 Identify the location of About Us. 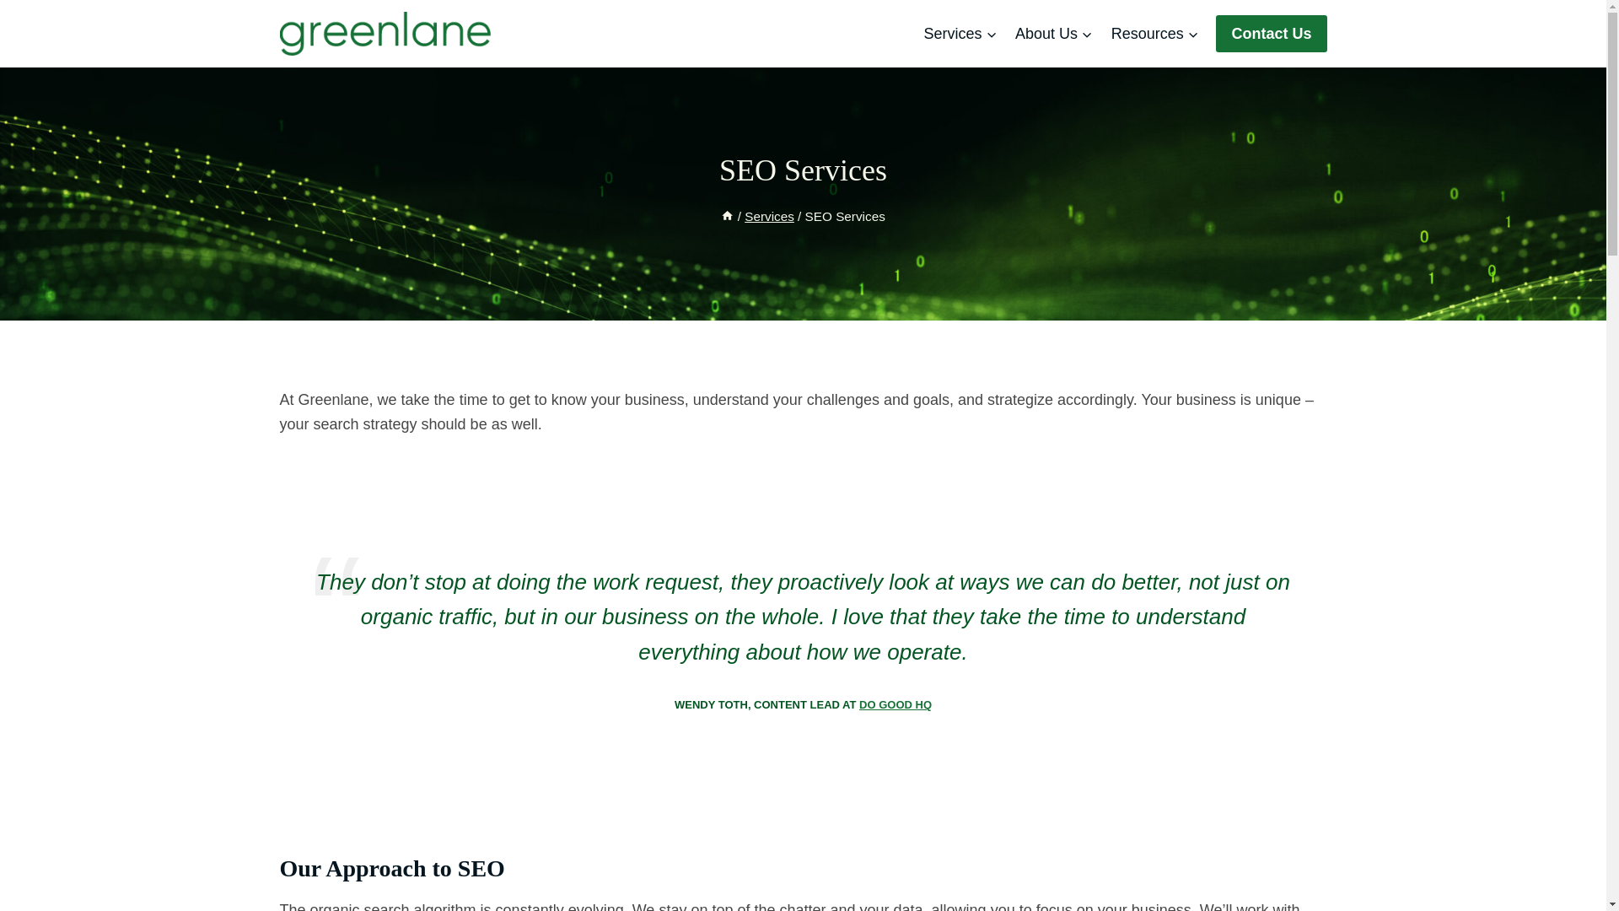
(1054, 34).